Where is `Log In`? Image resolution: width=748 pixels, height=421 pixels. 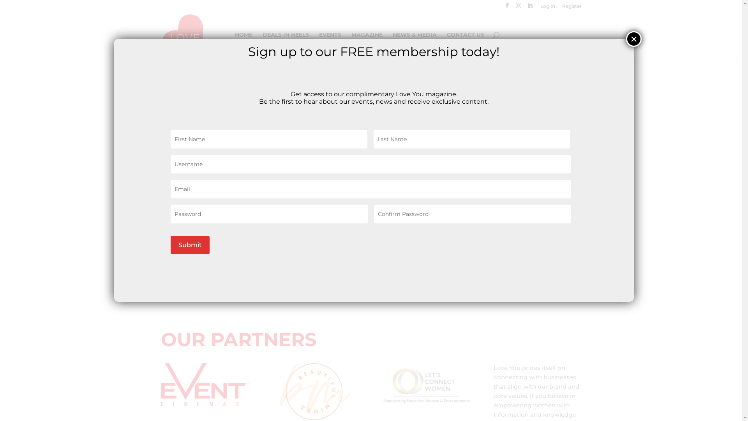
Log In is located at coordinates (547, 8).